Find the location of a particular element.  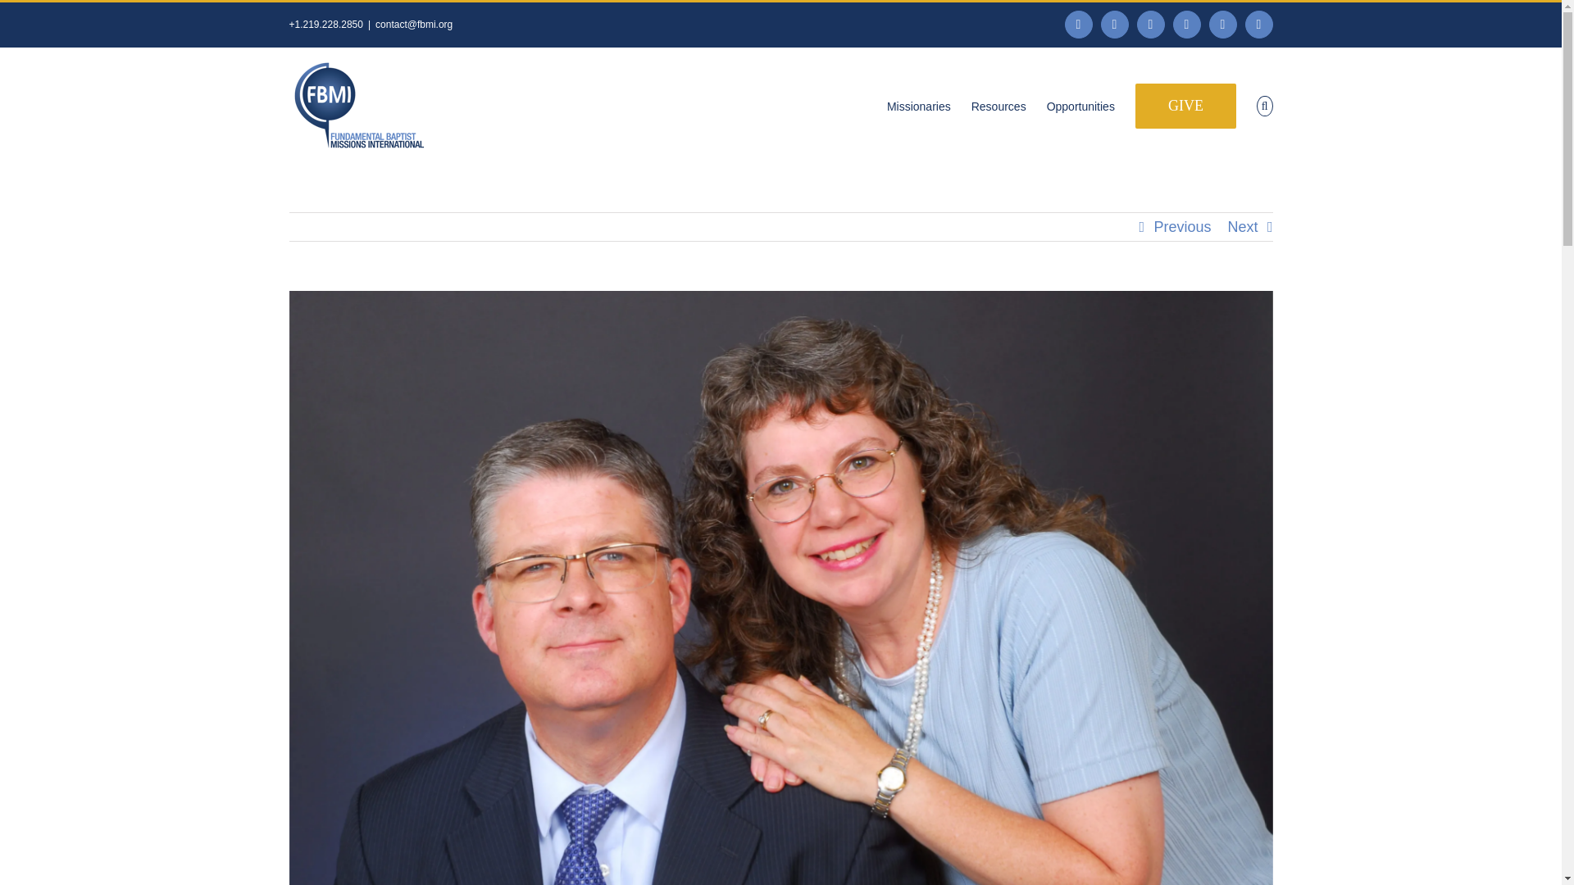

YouTube is located at coordinates (1223, 25).